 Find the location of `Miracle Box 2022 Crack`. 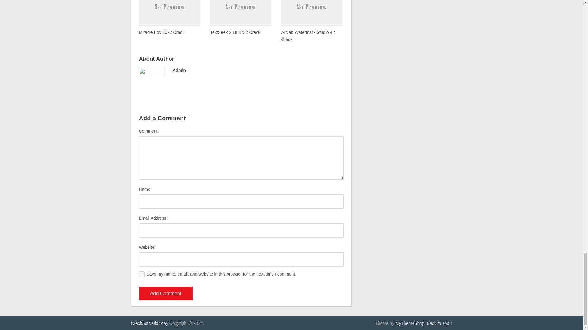

Miracle Box 2022 Crack is located at coordinates (170, 18).